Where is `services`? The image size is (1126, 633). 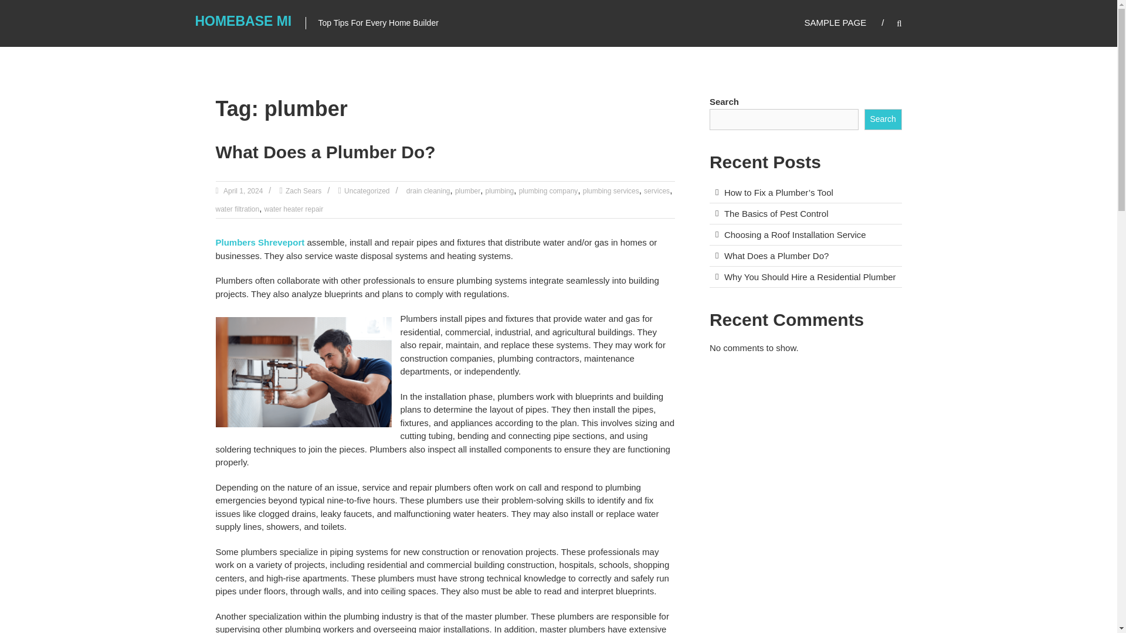 services is located at coordinates (657, 190).